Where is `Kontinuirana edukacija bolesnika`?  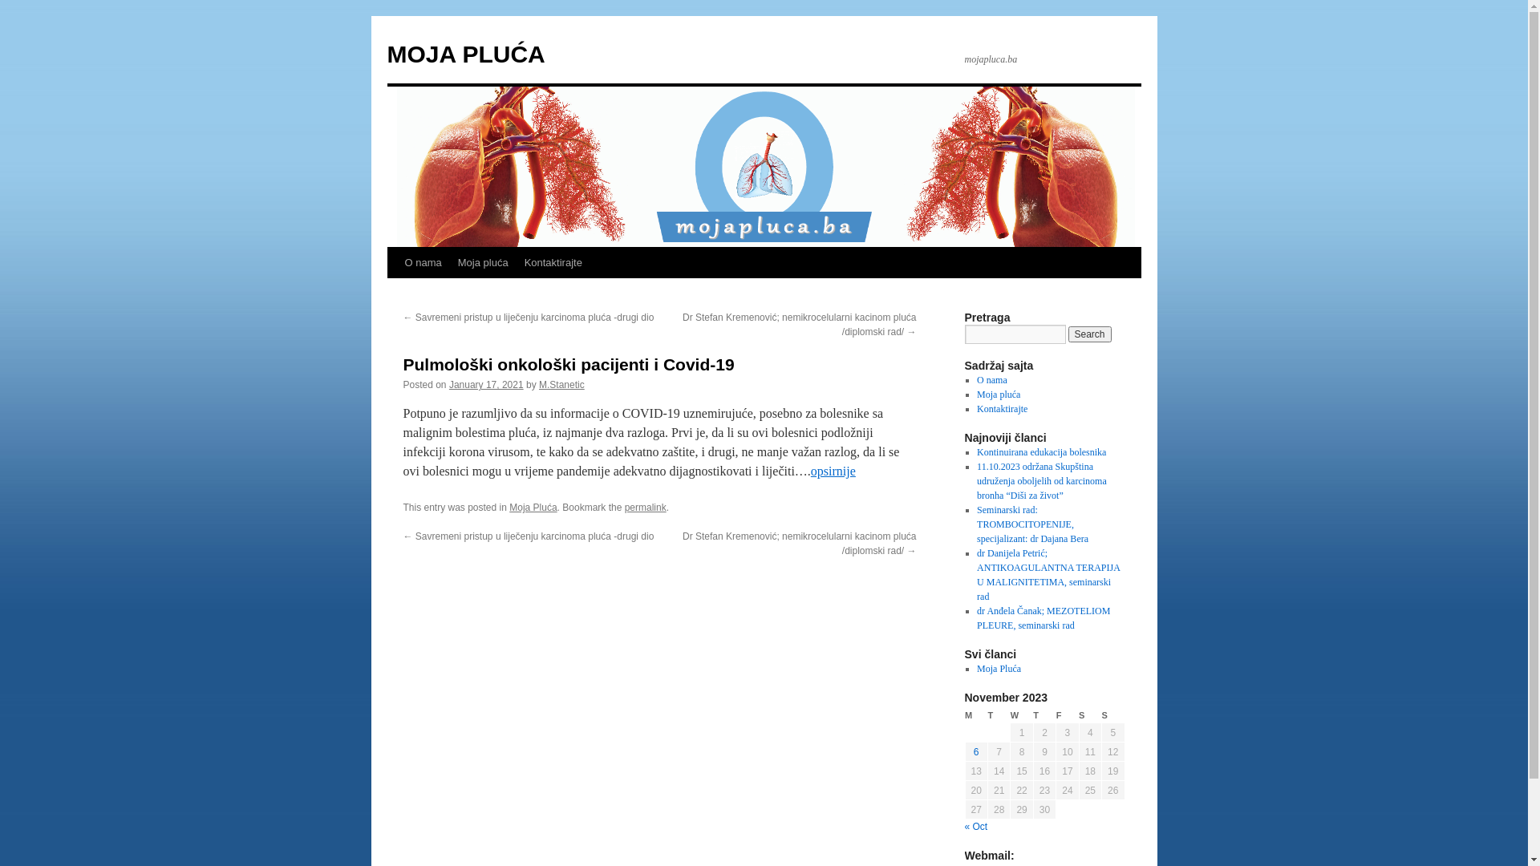 Kontinuirana edukacija bolesnika is located at coordinates (1041, 452).